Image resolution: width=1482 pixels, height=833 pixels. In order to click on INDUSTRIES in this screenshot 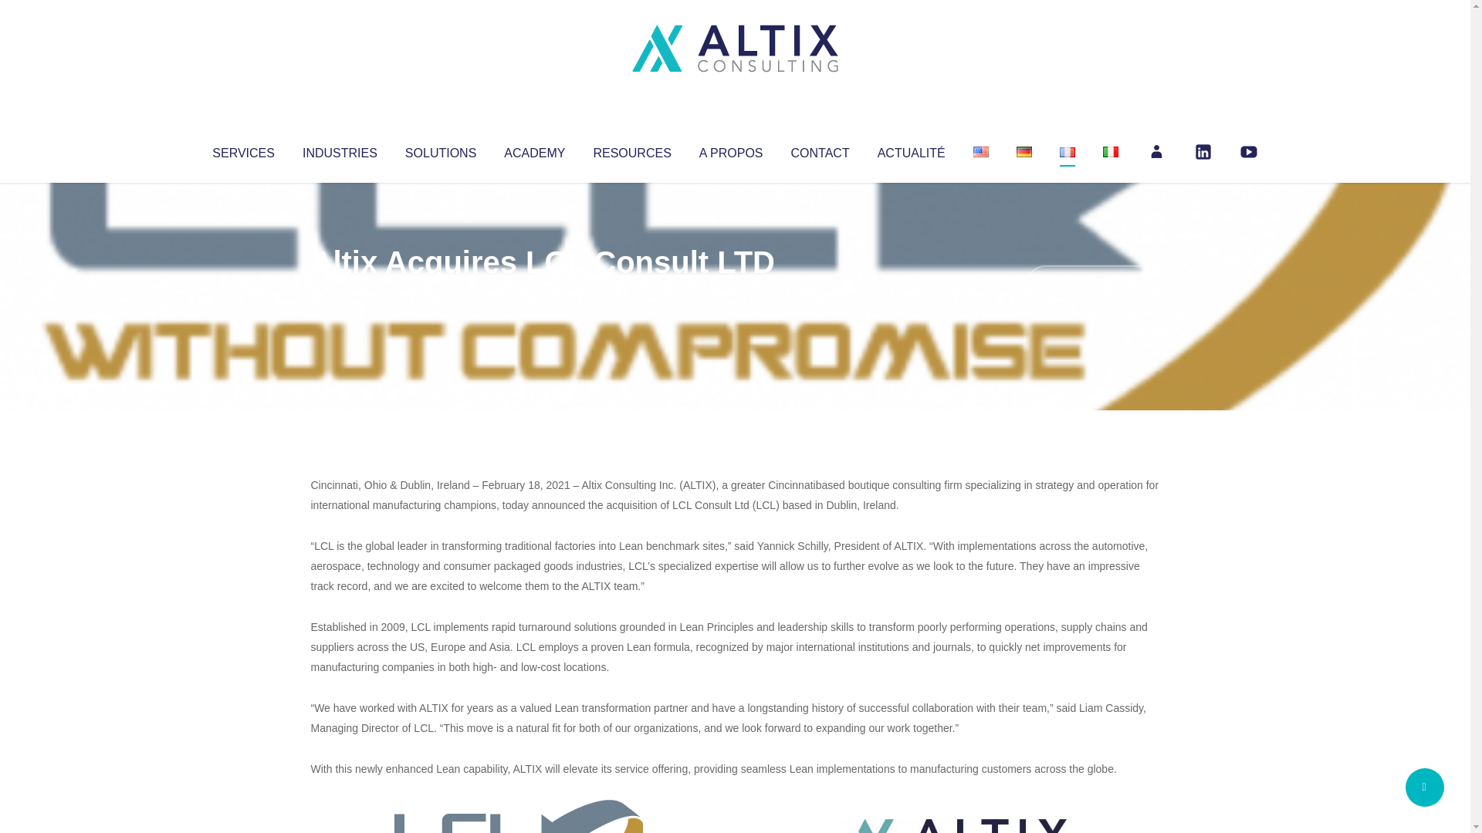, I will do `click(340, 150)`.